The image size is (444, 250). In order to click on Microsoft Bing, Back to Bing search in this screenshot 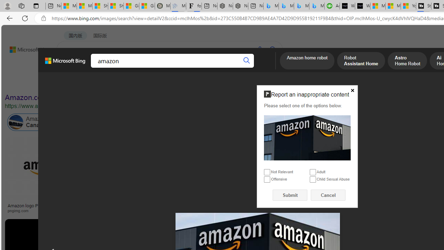, I will do `click(65, 64)`.